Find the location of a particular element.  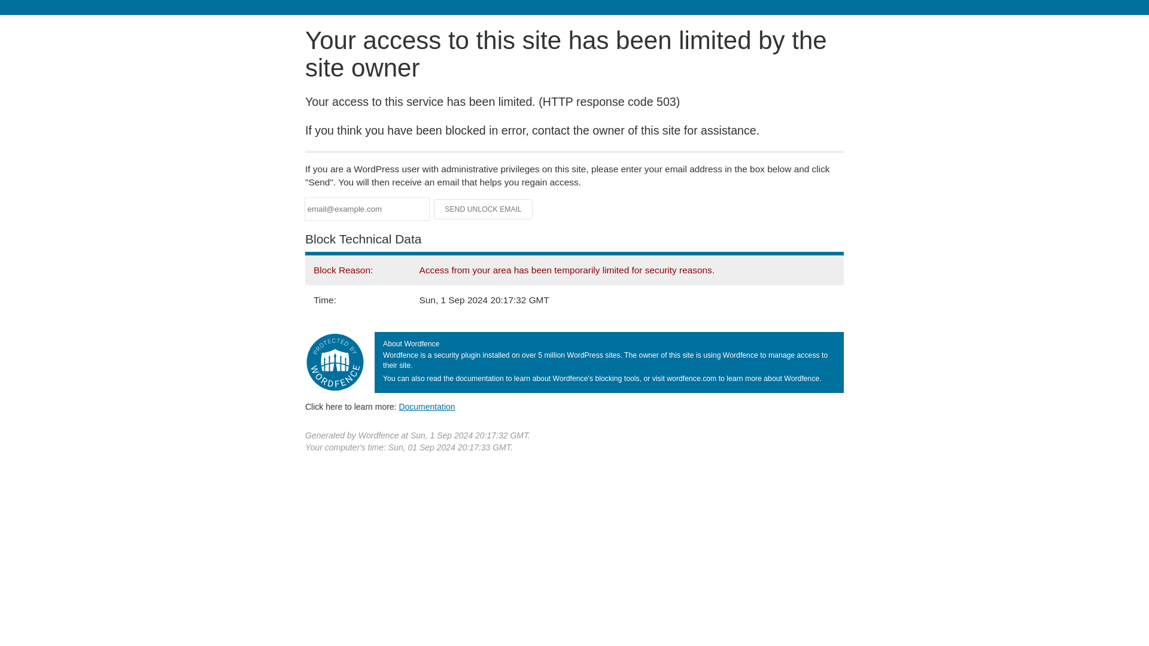

Send Unlock Email is located at coordinates (484, 209).